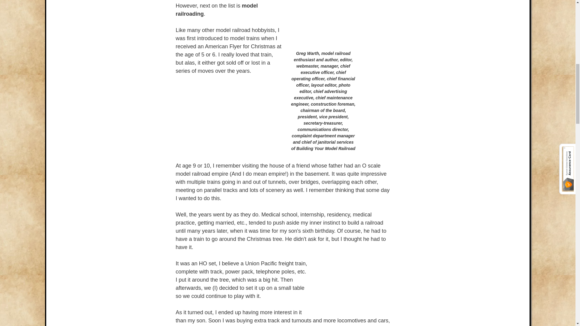 Image resolution: width=580 pixels, height=326 pixels. What do you see at coordinates (229, 118) in the screenshot?
I see `American Flyer S scale steam engine` at bounding box center [229, 118].